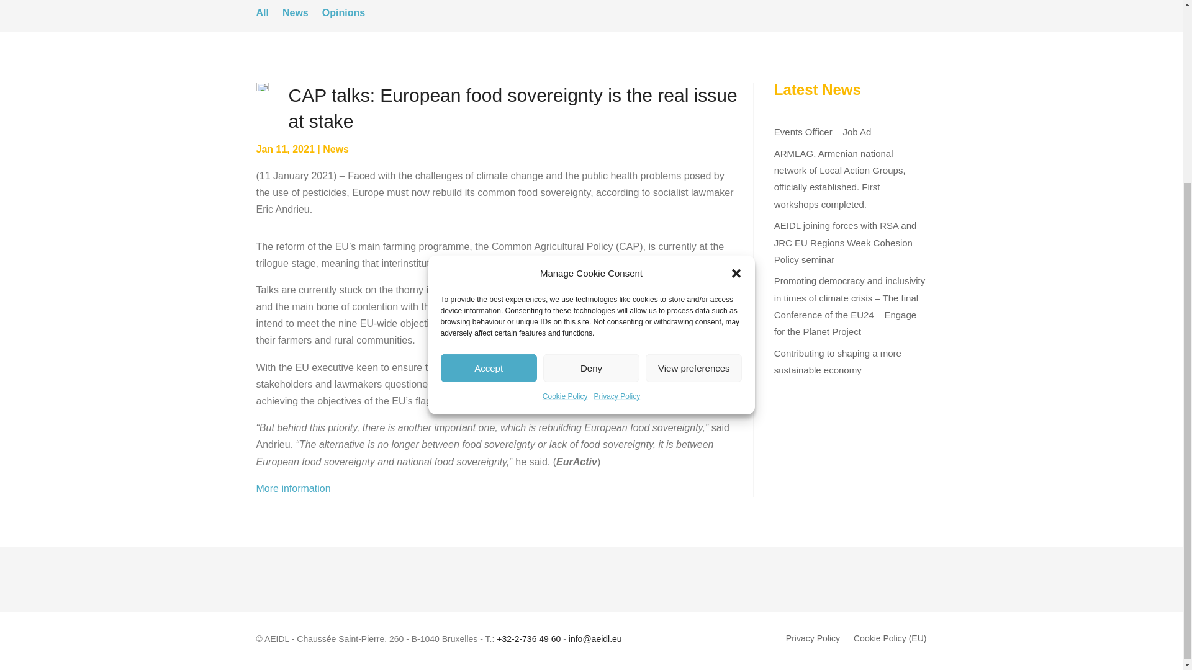  Describe the element at coordinates (489, 124) in the screenshot. I see `Accept` at that location.